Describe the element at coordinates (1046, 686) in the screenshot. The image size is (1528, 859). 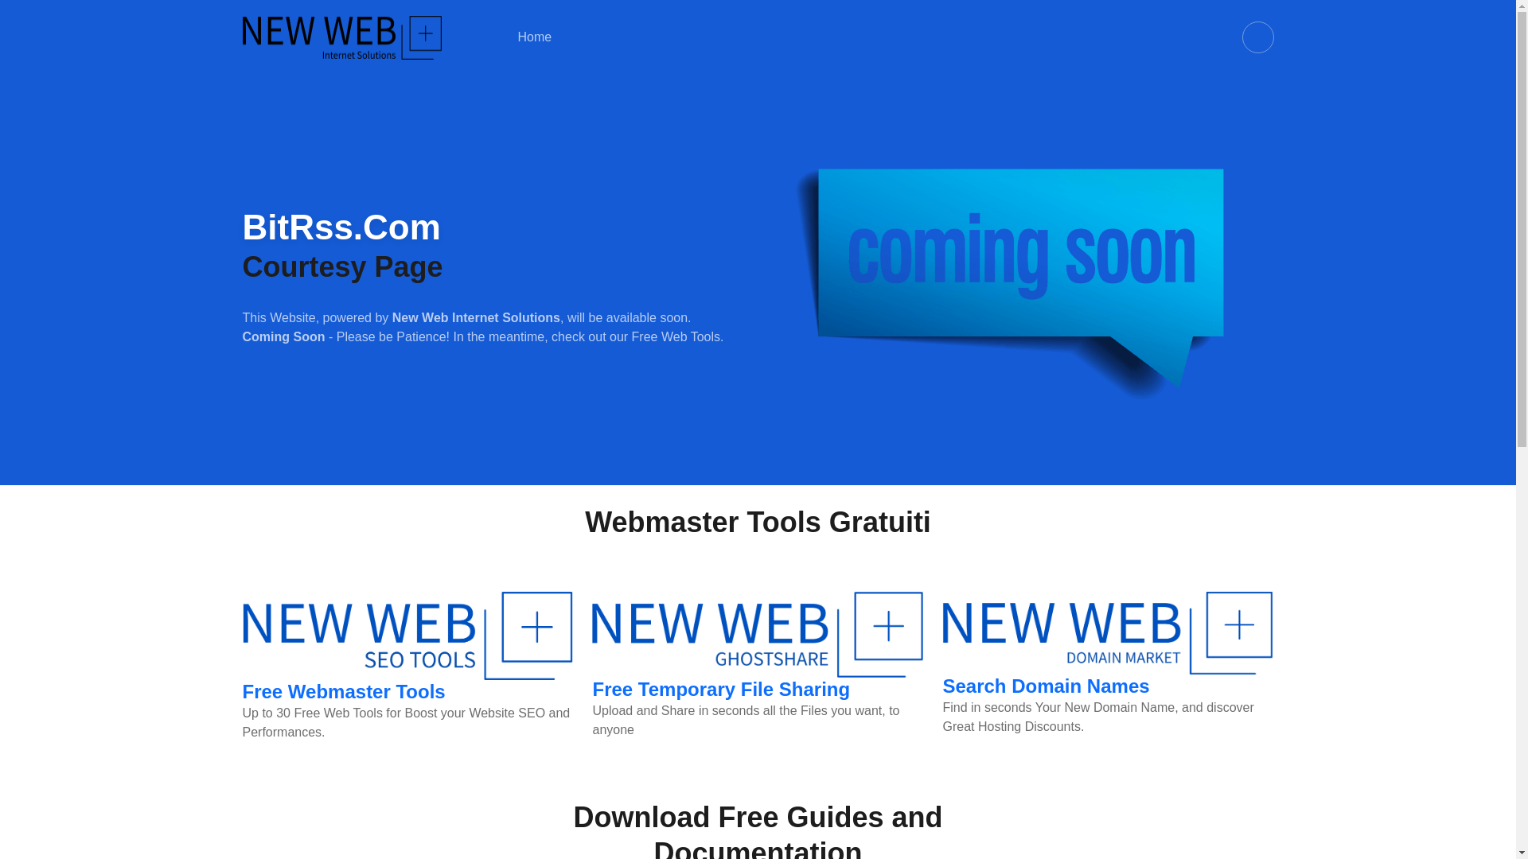
I see `Search Domain Names` at that location.